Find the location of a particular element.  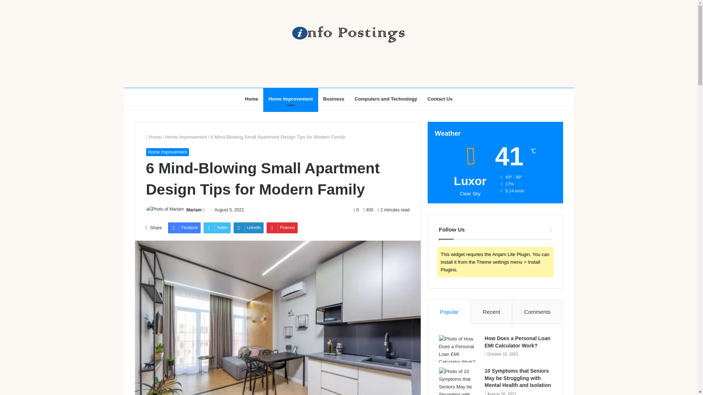

Computers and Technology is located at coordinates (386, 99).